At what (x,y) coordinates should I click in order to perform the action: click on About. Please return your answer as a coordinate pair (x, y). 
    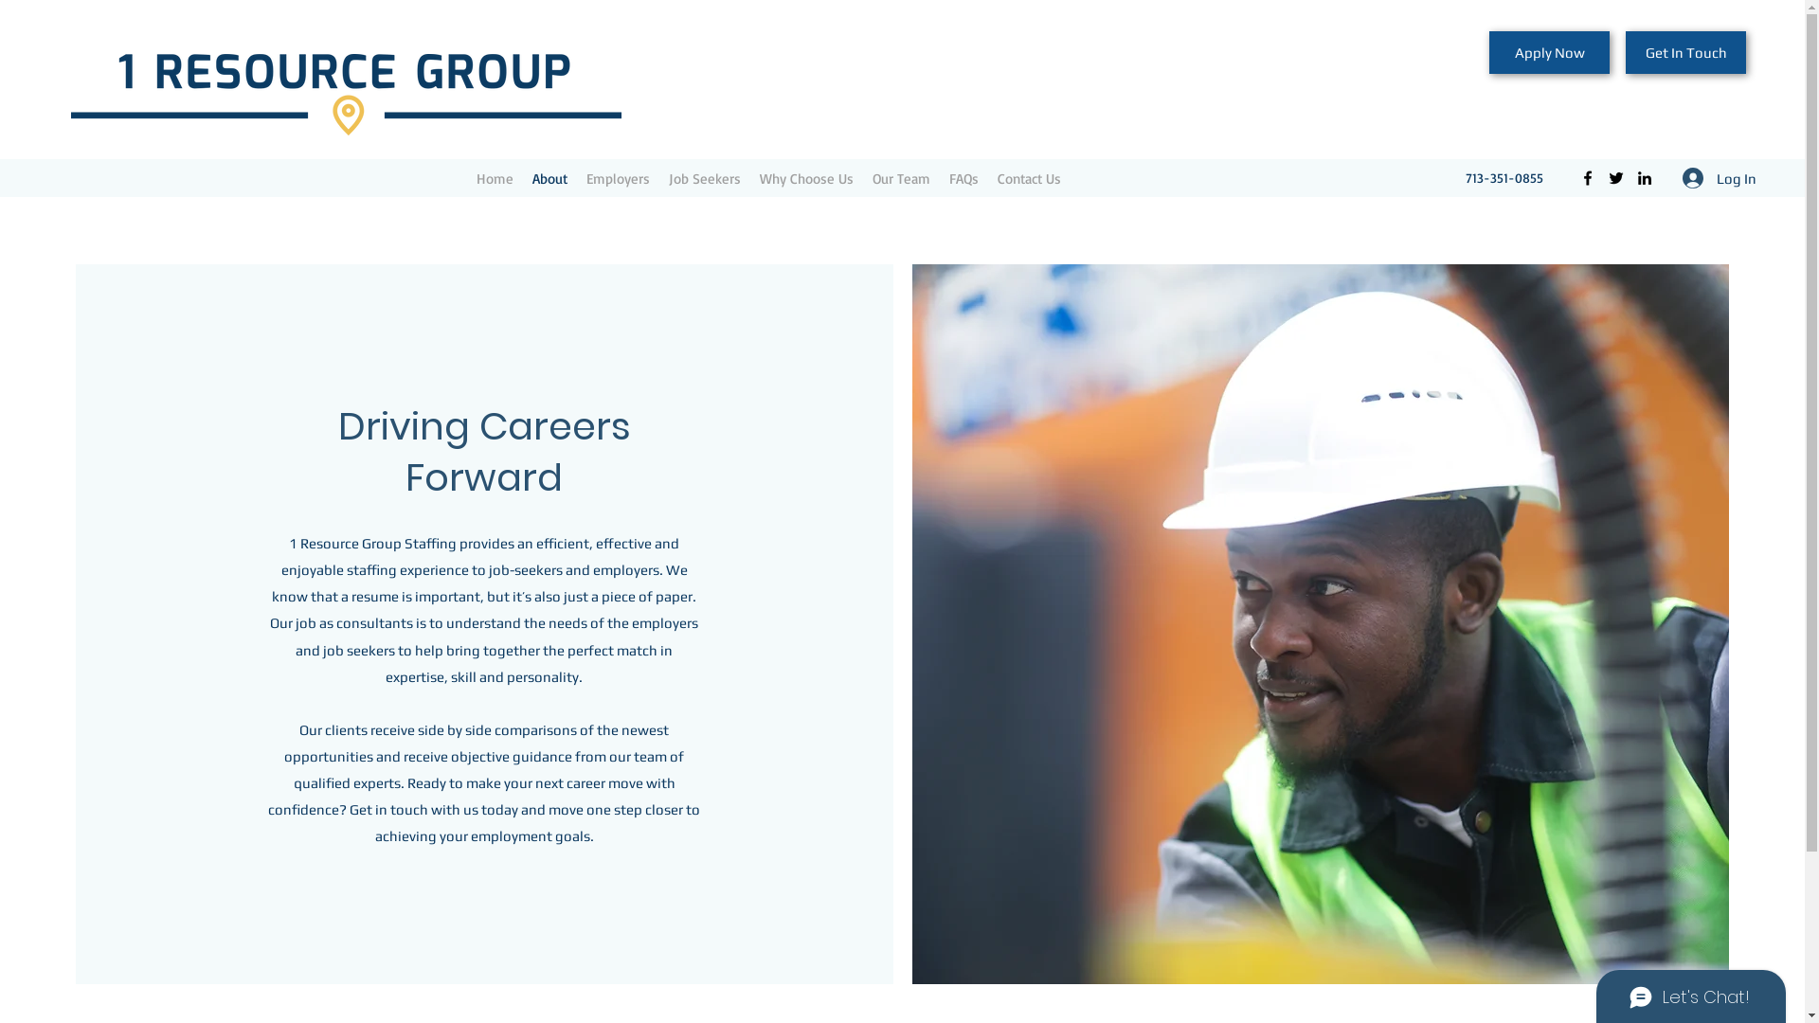
    Looking at the image, I should click on (549, 179).